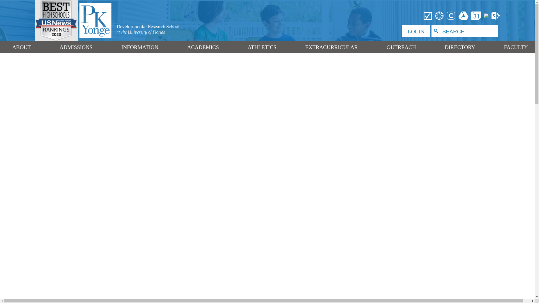  I want to click on Clever, so click(451, 15).